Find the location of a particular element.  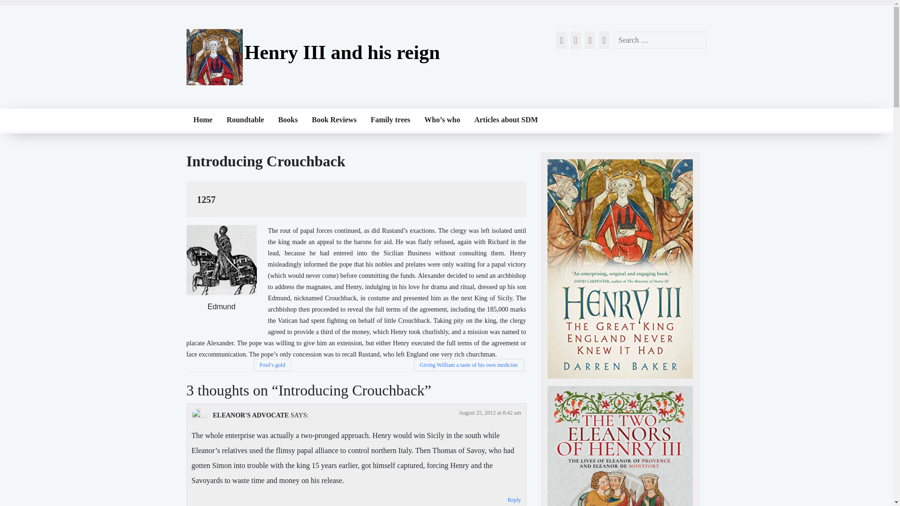

Roundtable is located at coordinates (245, 120).